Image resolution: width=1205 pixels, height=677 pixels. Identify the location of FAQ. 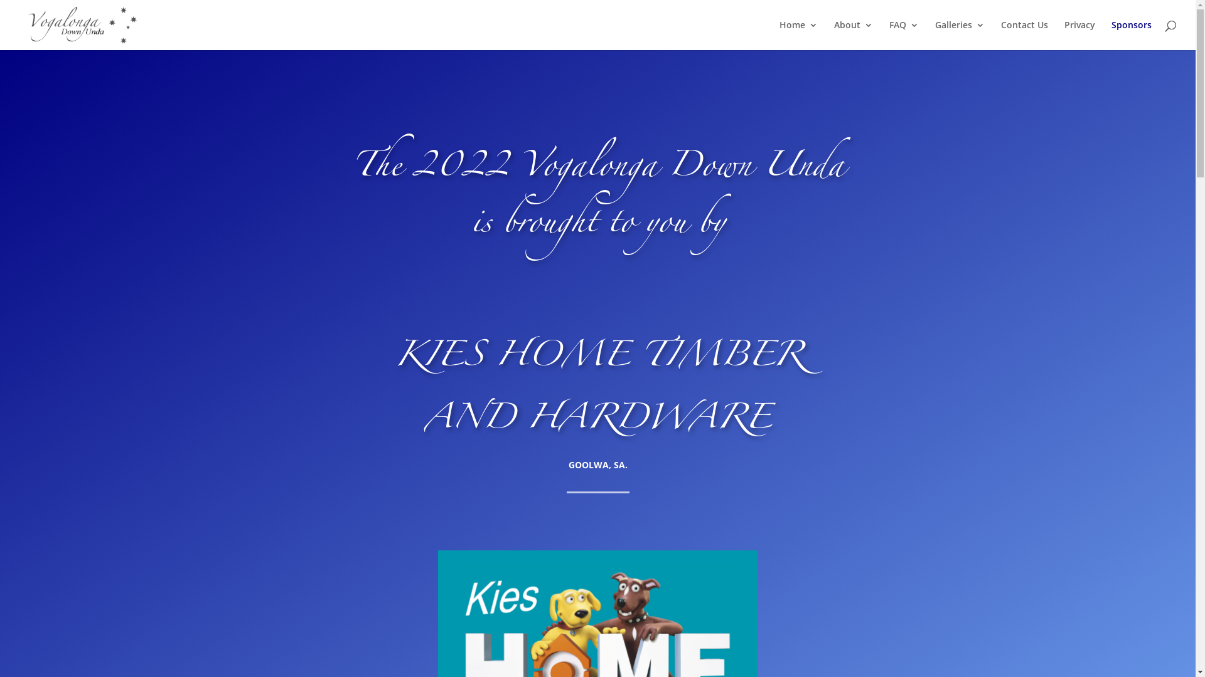
(904, 35).